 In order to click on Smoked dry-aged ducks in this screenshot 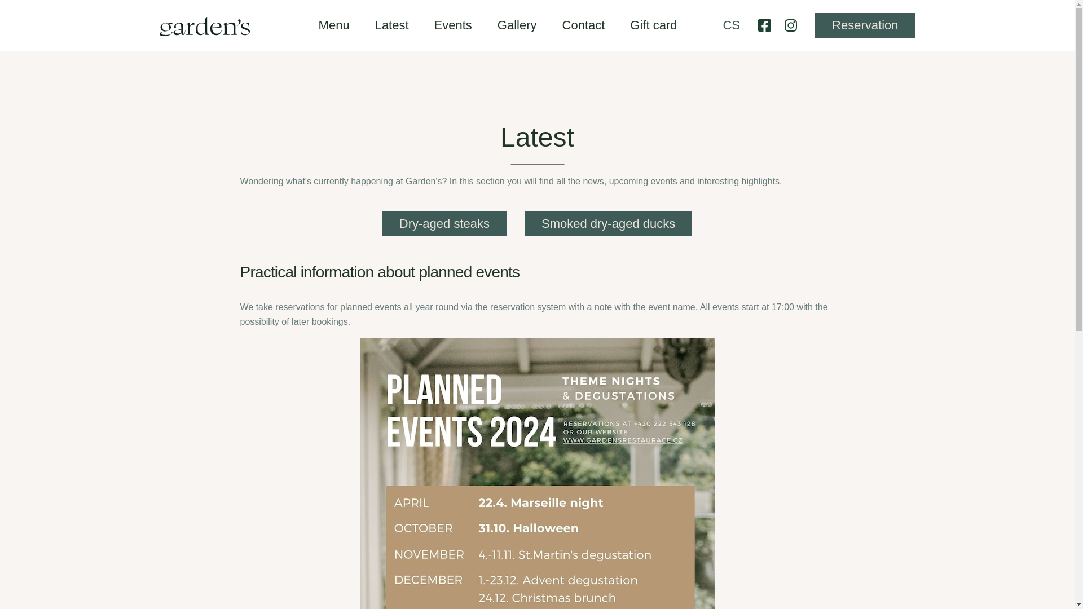, I will do `click(608, 223)`.